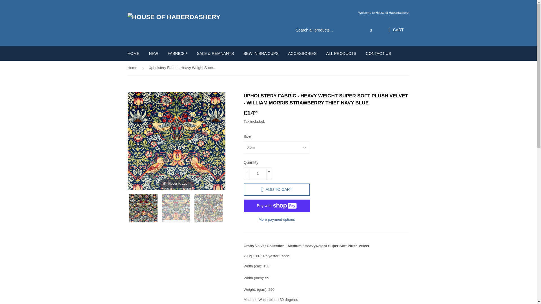 The width and height of the screenshot is (541, 304). I want to click on SEW IN BRA CUPS, so click(261, 53).